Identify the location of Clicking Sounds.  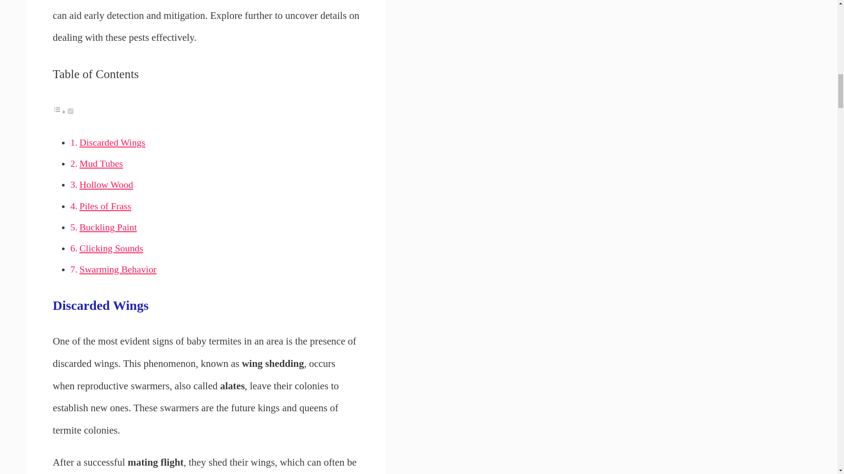
(111, 248).